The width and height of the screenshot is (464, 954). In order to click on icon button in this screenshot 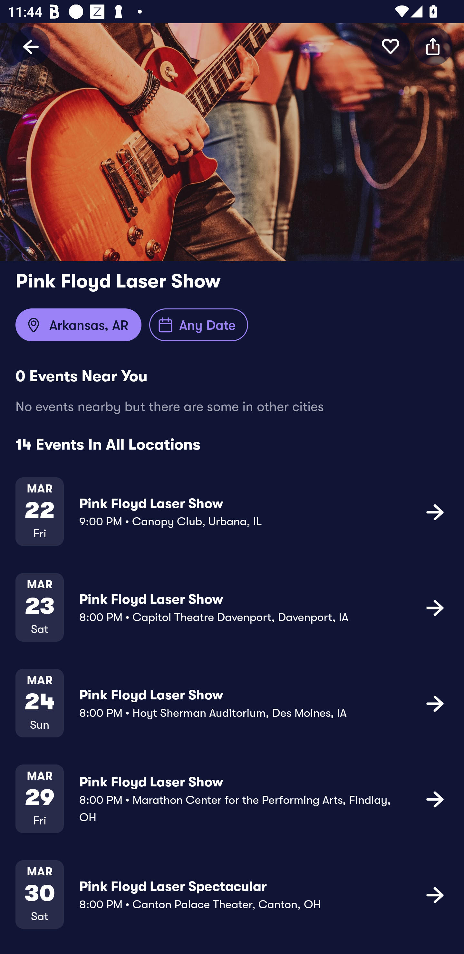, I will do `click(435, 703)`.